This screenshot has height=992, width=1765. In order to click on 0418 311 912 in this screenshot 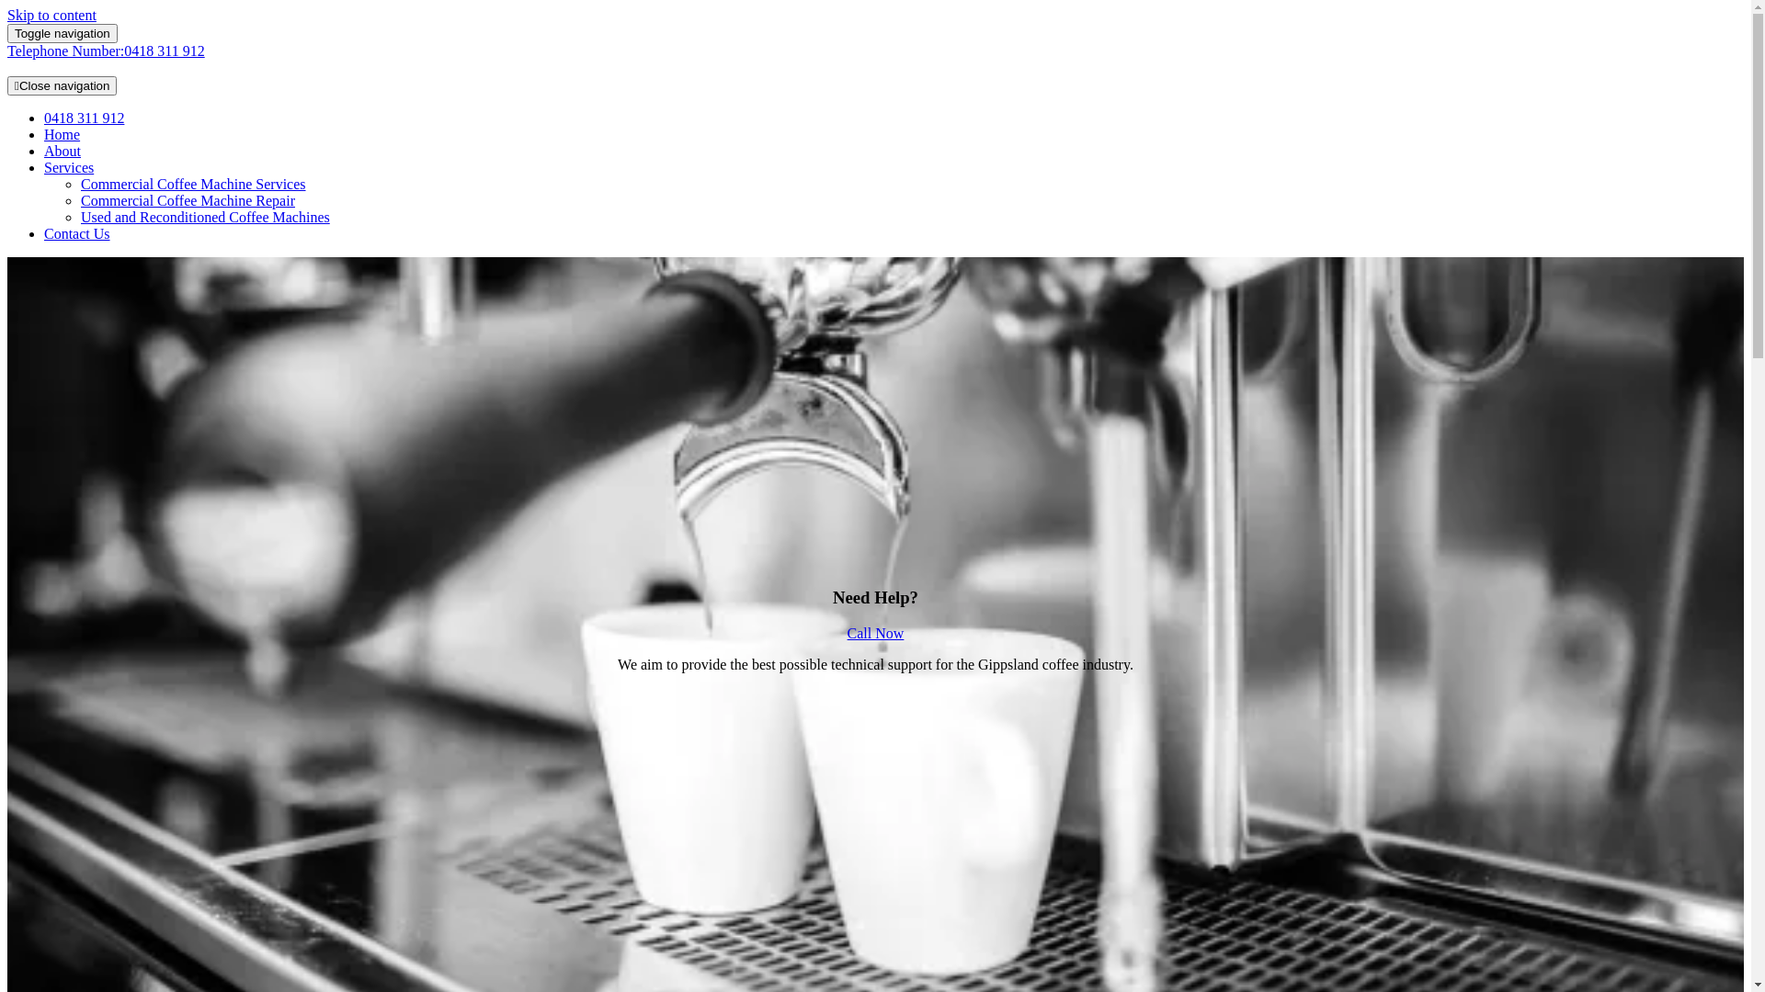, I will do `click(85, 118)`.